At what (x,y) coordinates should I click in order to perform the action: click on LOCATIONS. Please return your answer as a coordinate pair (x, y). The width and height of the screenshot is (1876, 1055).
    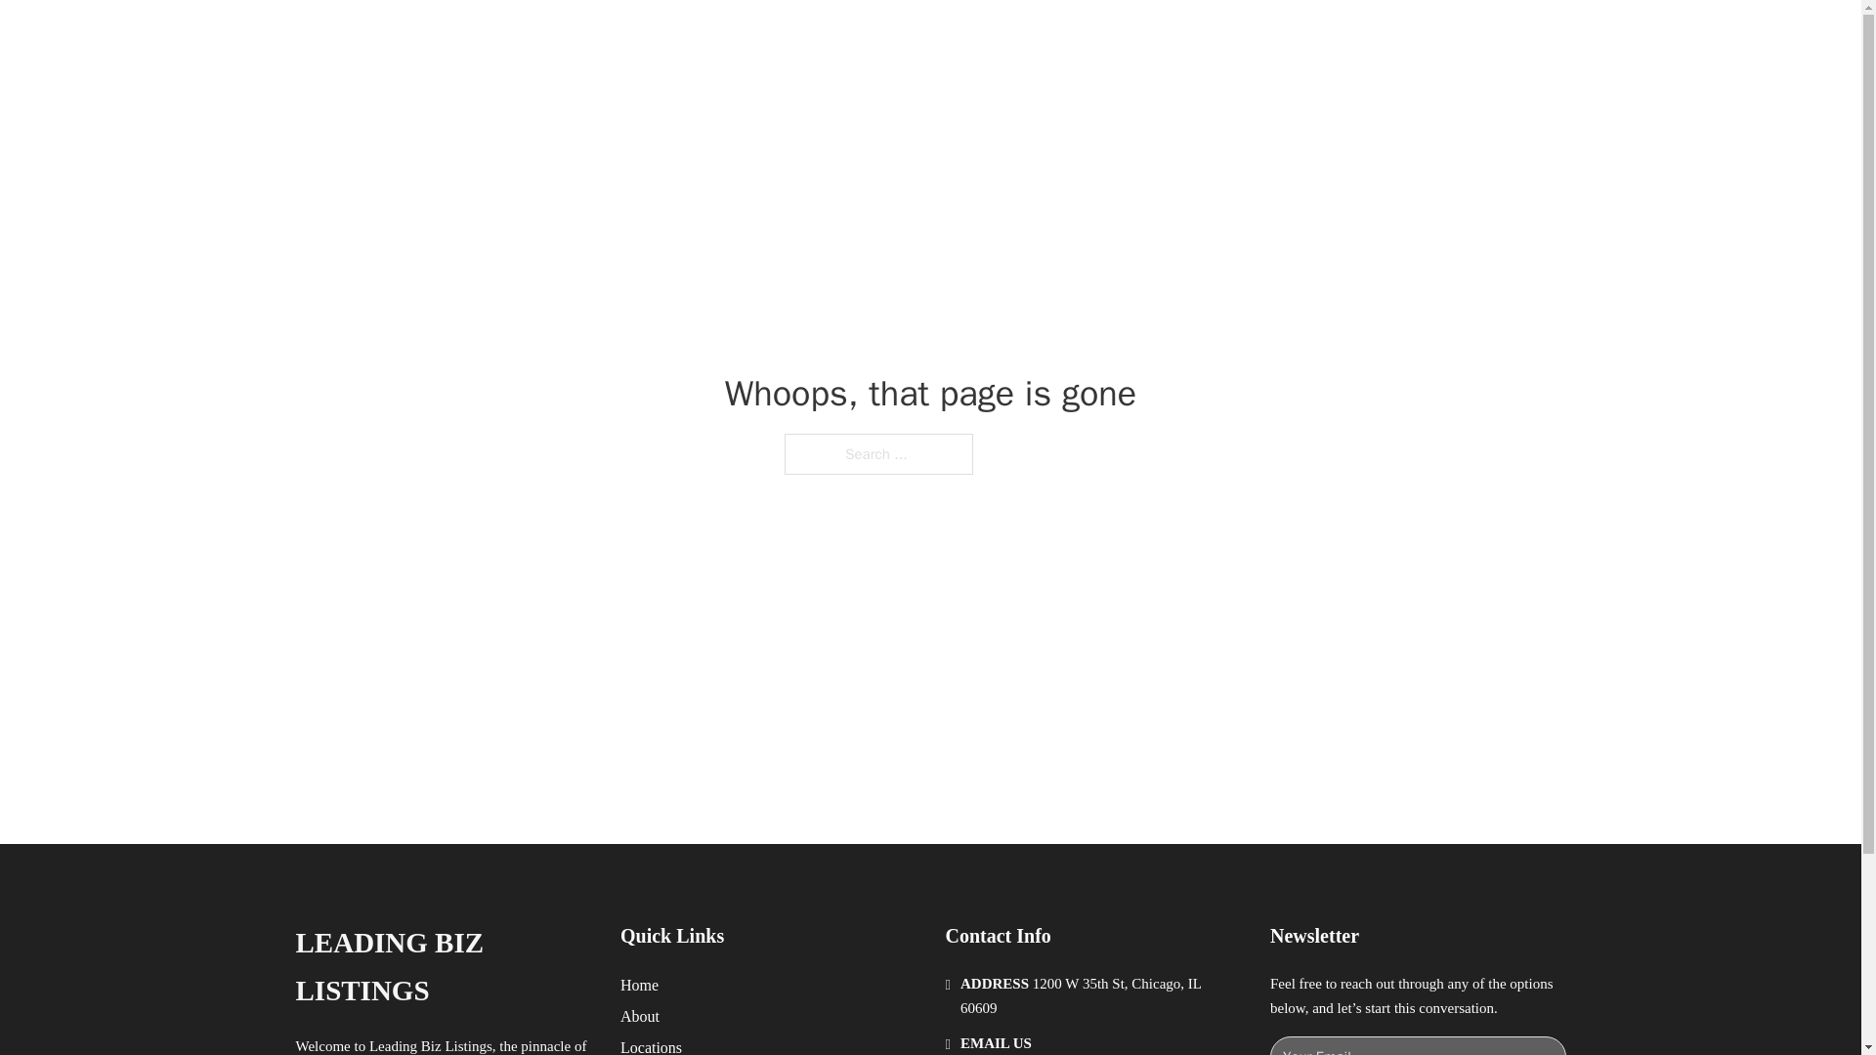
    Looking at the image, I should click on (1276, 37).